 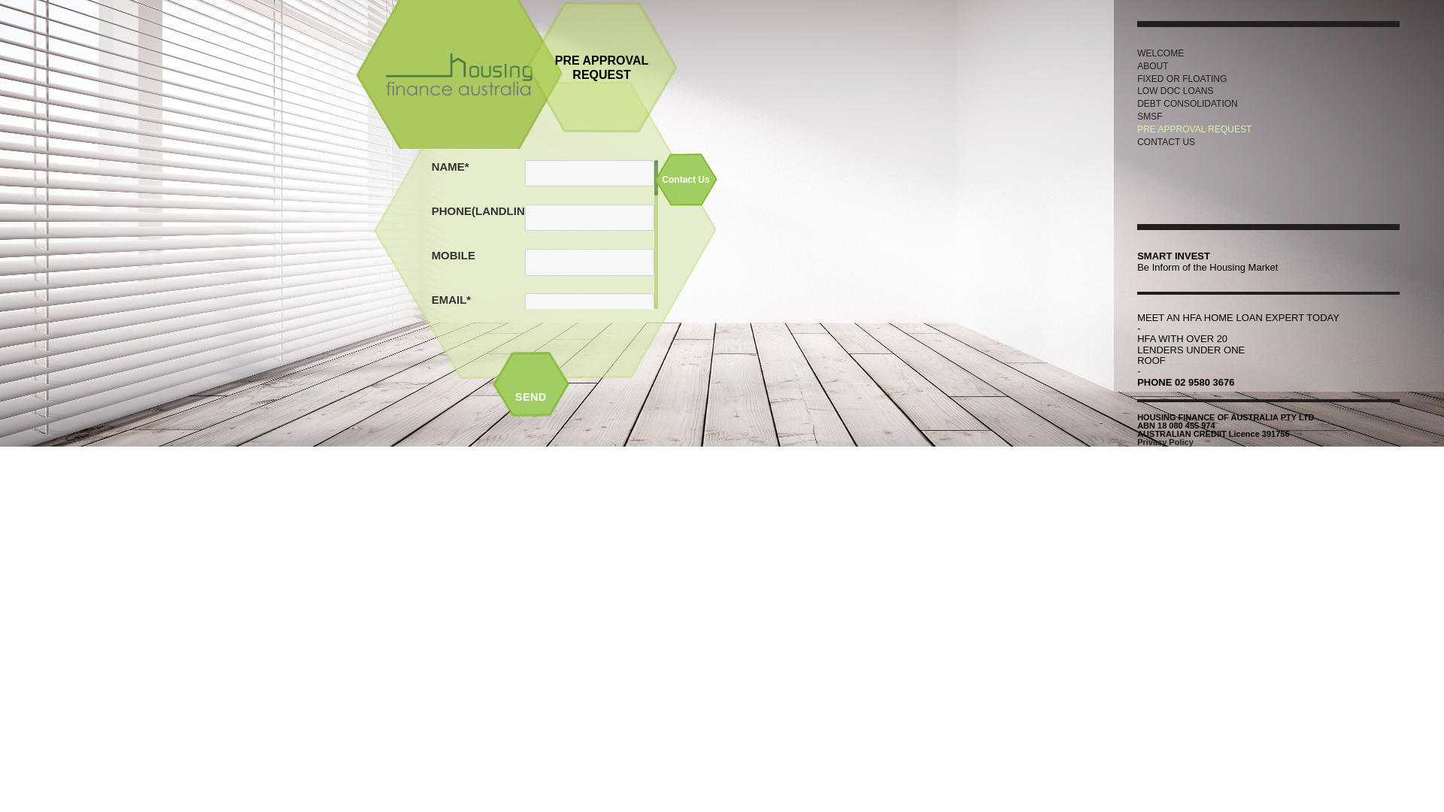 I want to click on Privacy Policy, so click(x=1166, y=442).